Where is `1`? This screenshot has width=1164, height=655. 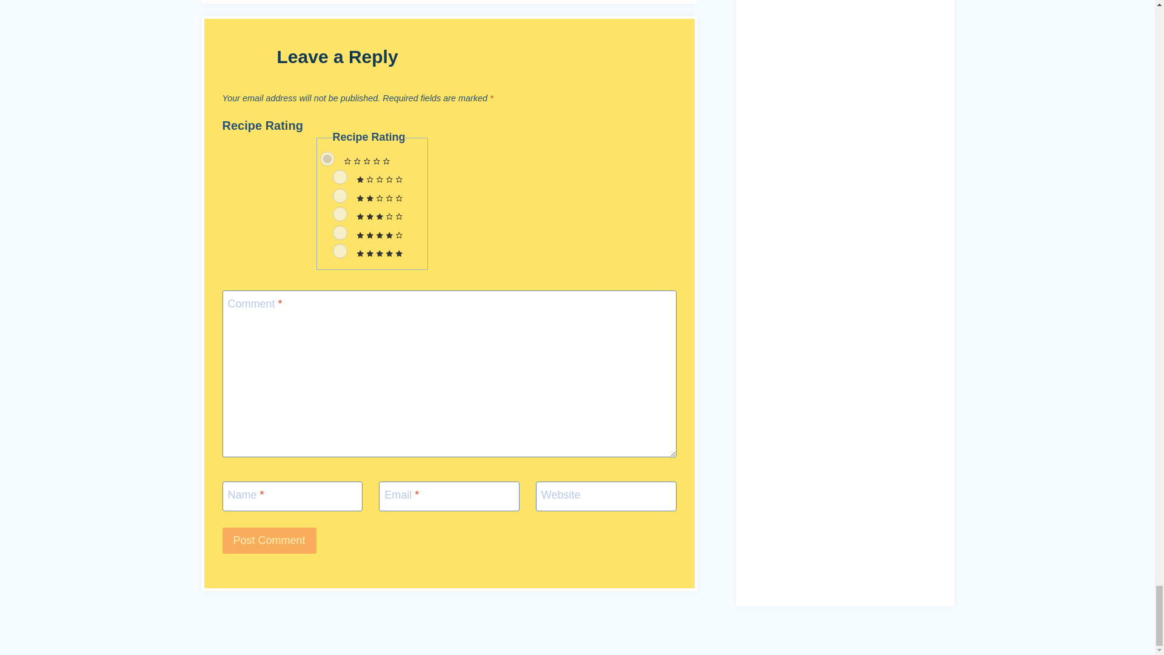
1 is located at coordinates (339, 176).